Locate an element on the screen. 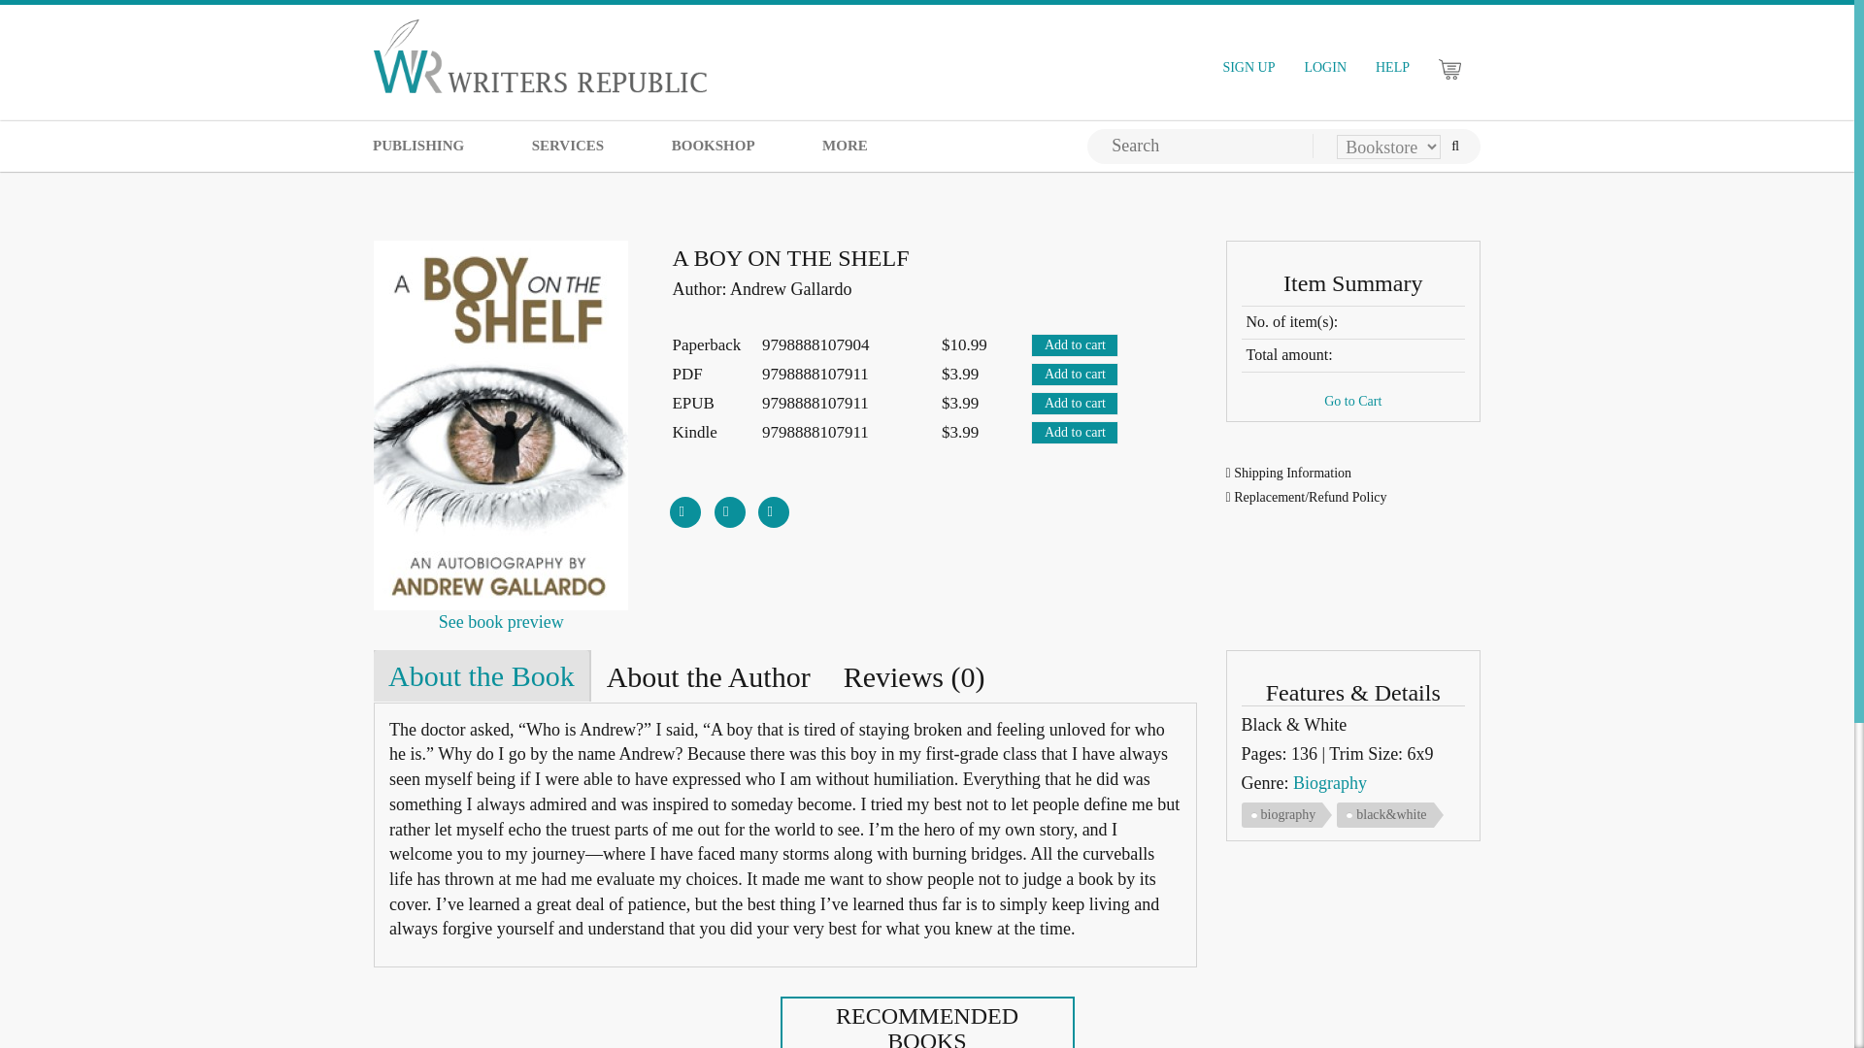 The height and width of the screenshot is (1048, 1864). HELP is located at coordinates (1392, 68).